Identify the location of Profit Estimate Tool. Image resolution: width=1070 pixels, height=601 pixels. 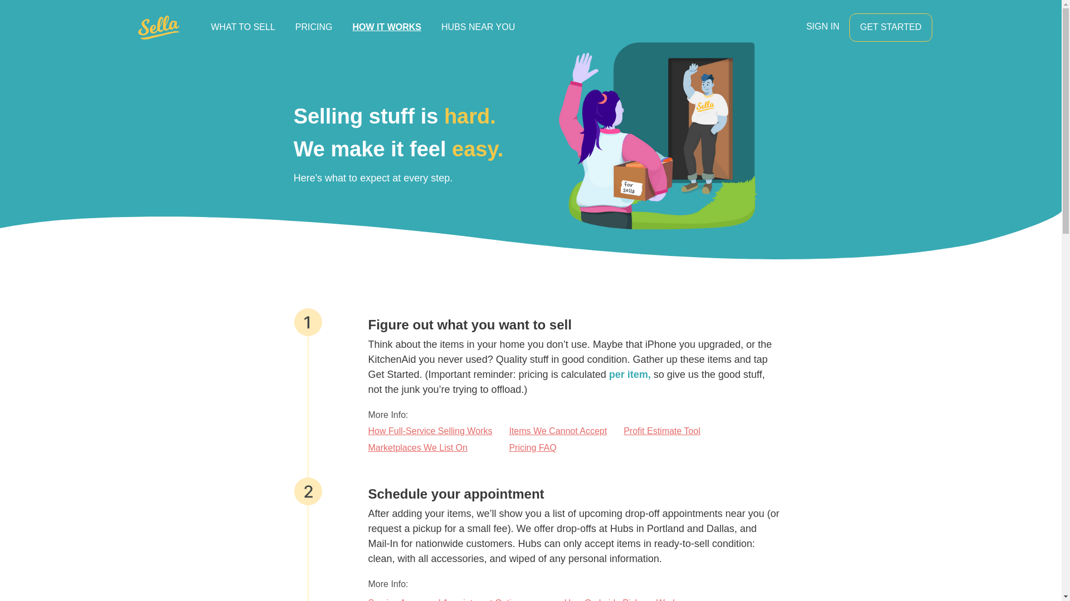
(662, 431).